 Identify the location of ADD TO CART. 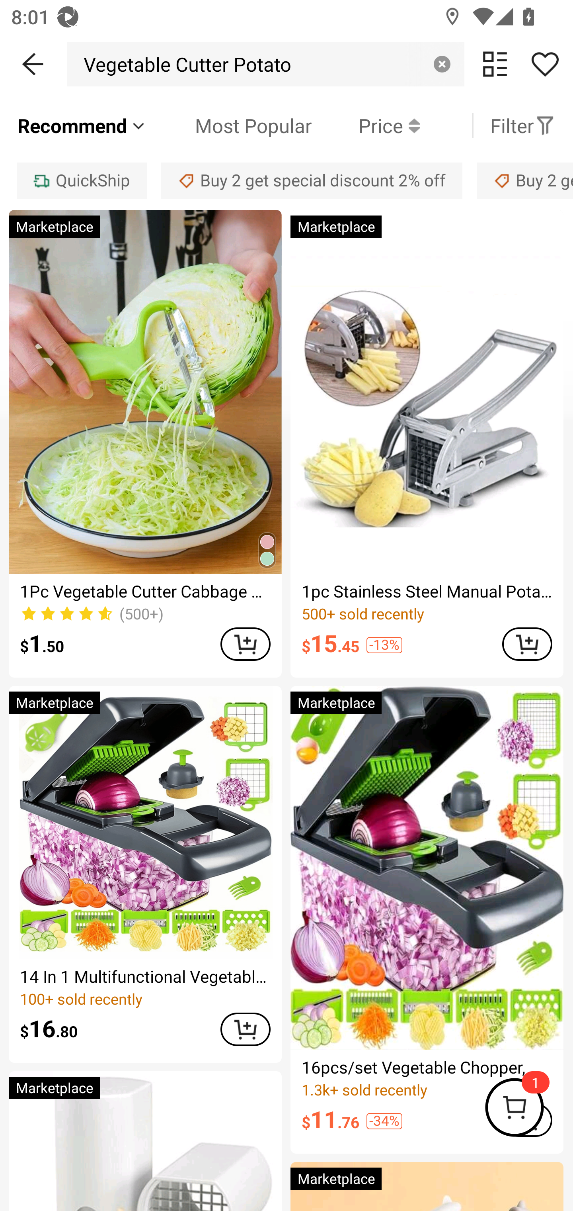
(245, 1029).